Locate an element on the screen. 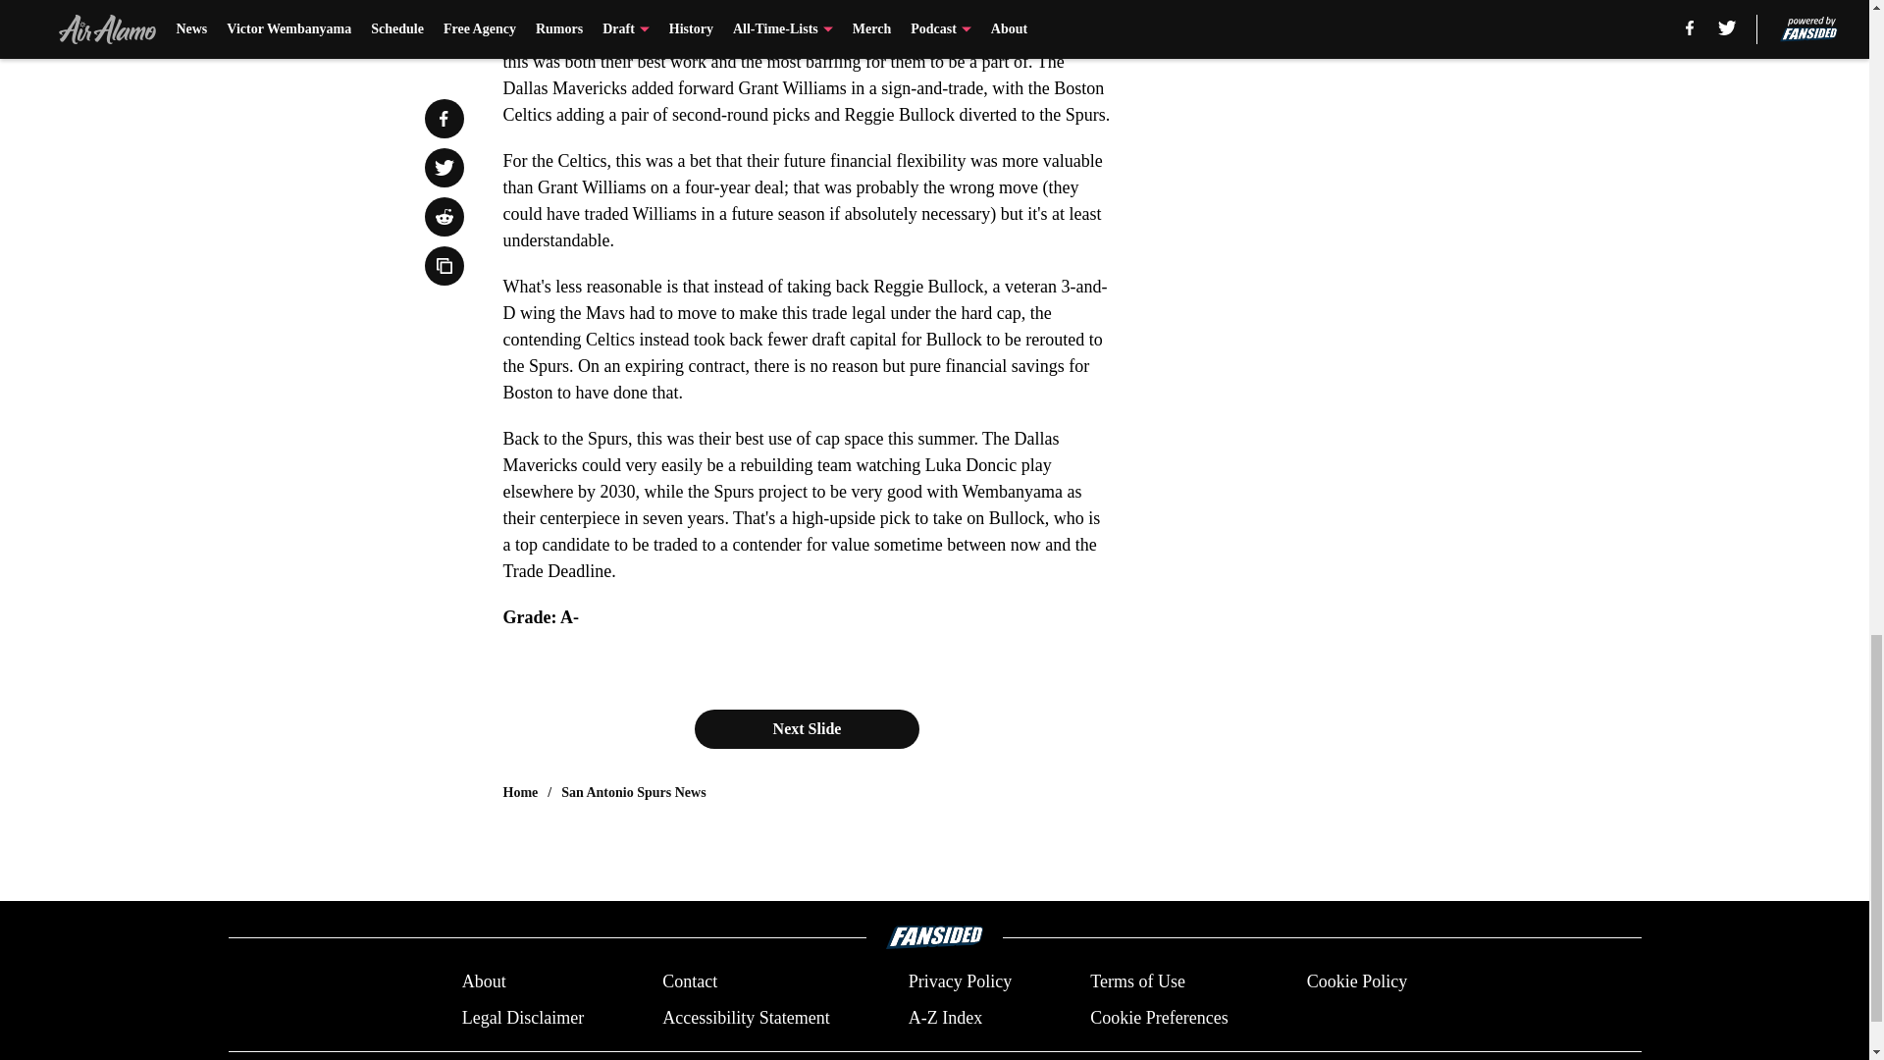 Image resolution: width=1884 pixels, height=1060 pixels. Next Slide is located at coordinates (808, 728).